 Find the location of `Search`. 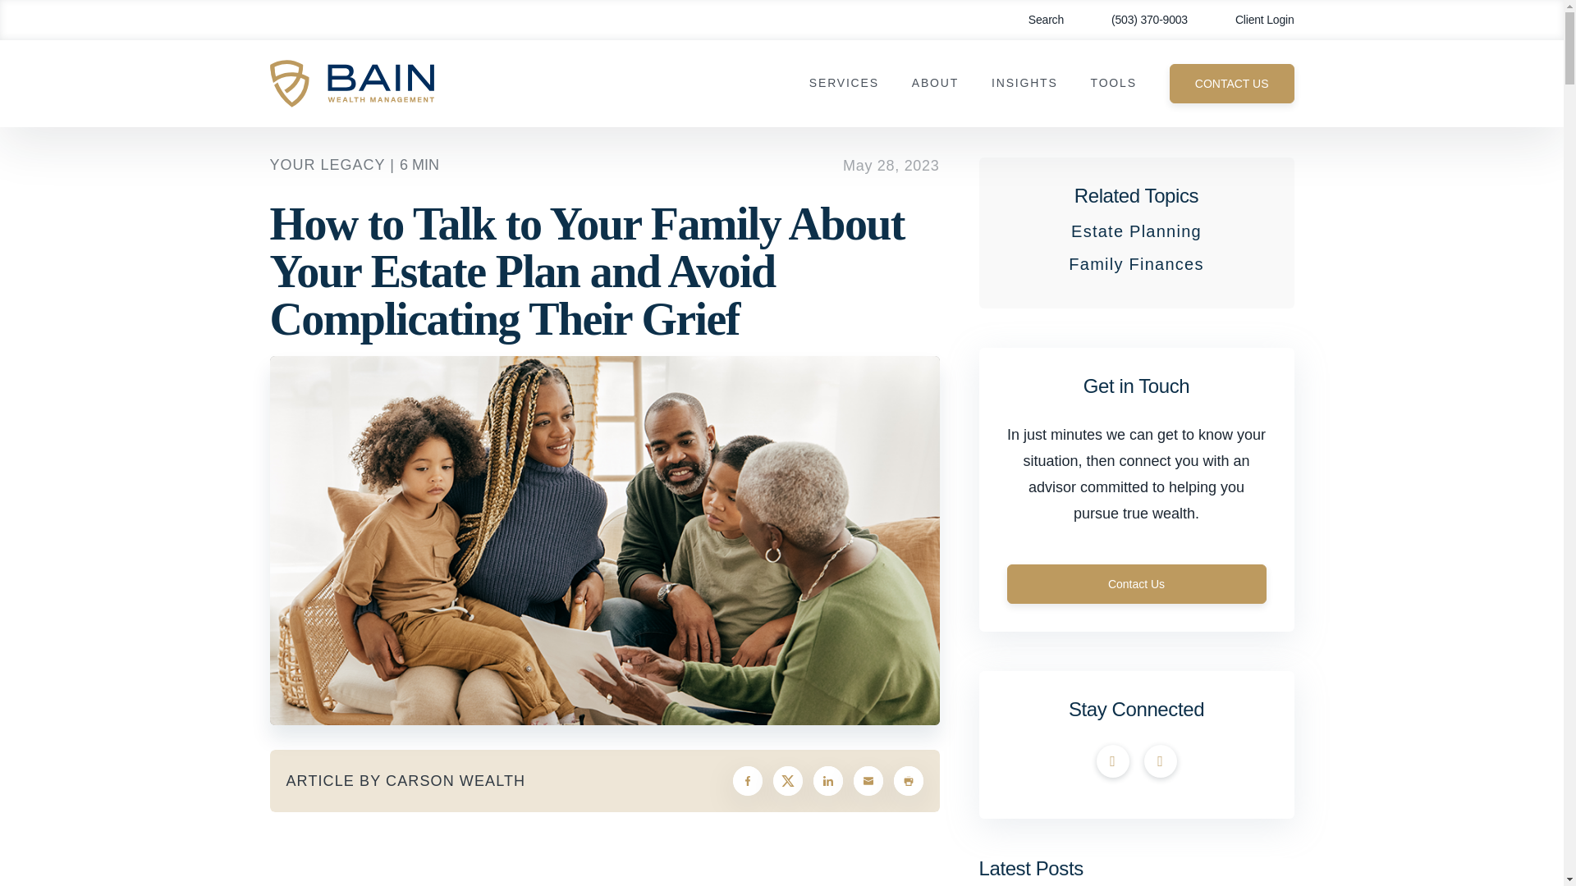

Search is located at coordinates (1034, 20).